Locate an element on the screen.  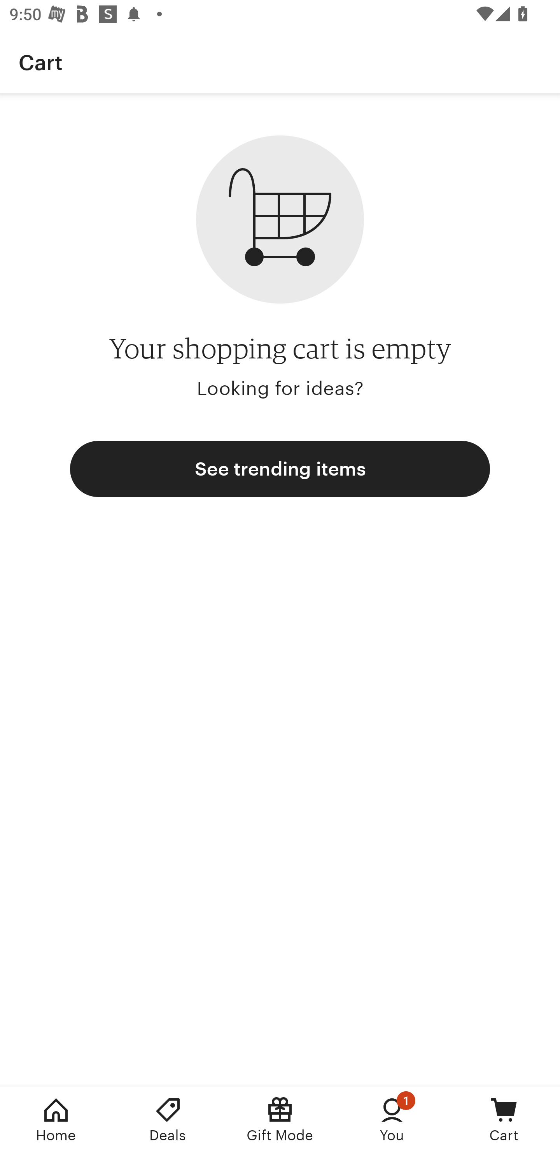
See trending items is located at coordinates (280, 469).